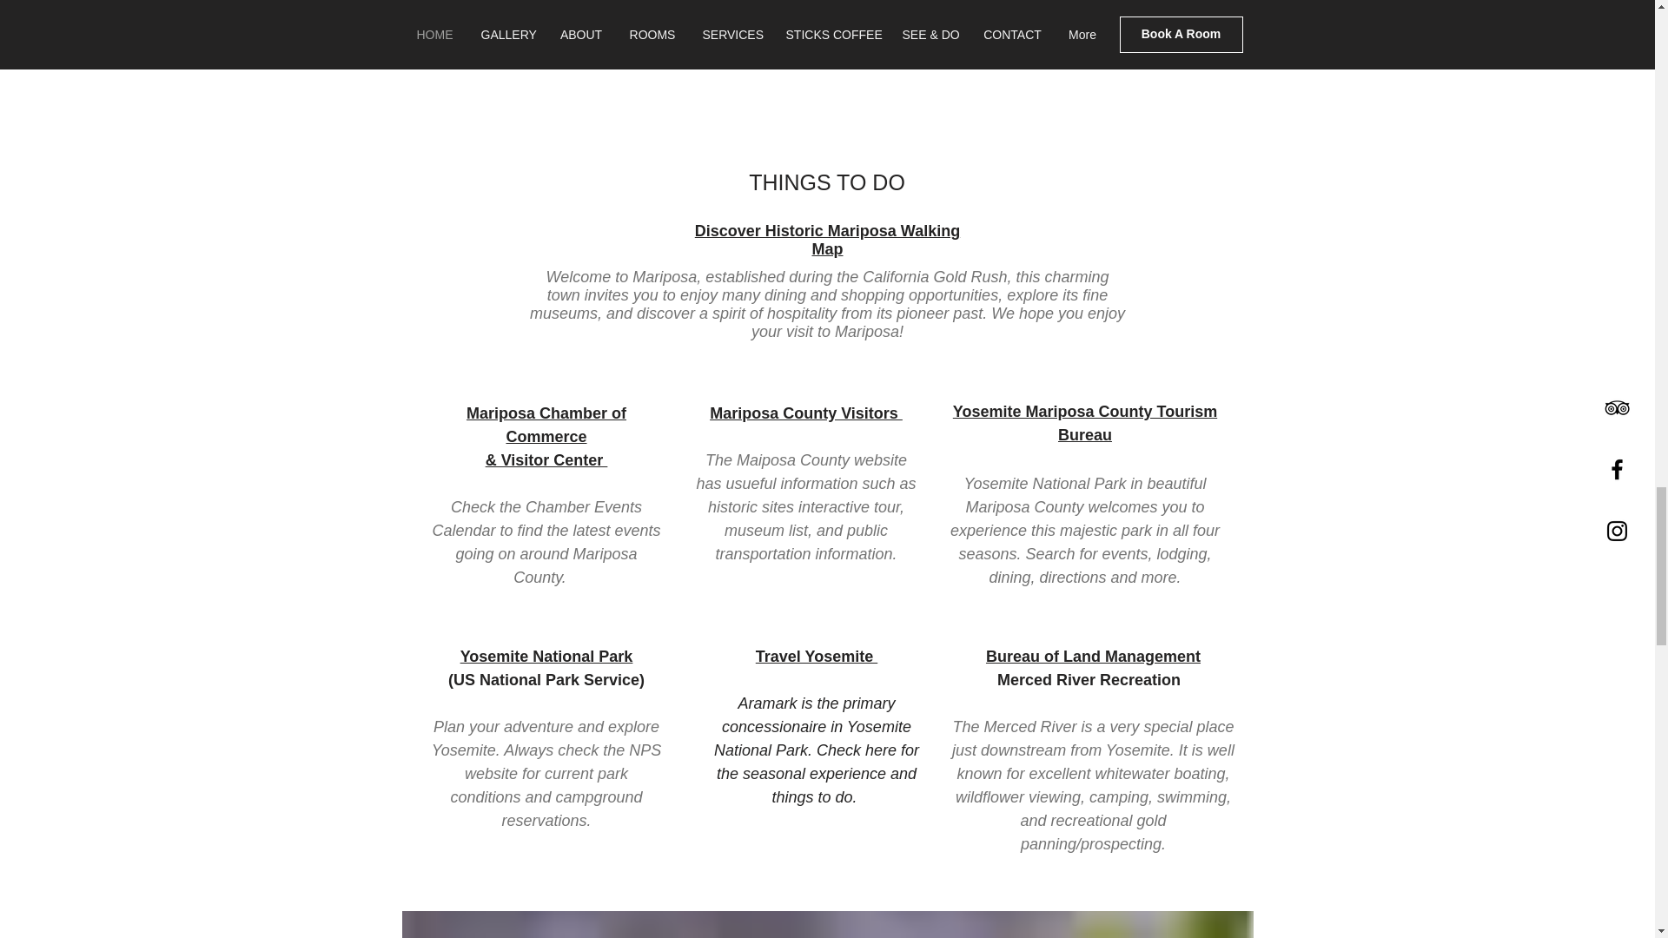  I want to click on Yosemite National Park, so click(546, 657).